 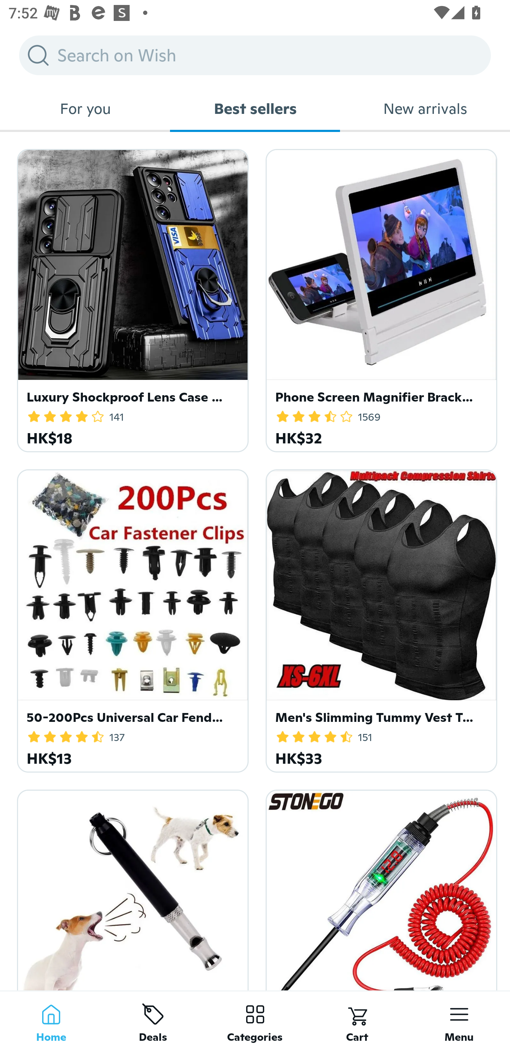 What do you see at coordinates (255, 55) in the screenshot?
I see `Search on Wish` at bounding box center [255, 55].